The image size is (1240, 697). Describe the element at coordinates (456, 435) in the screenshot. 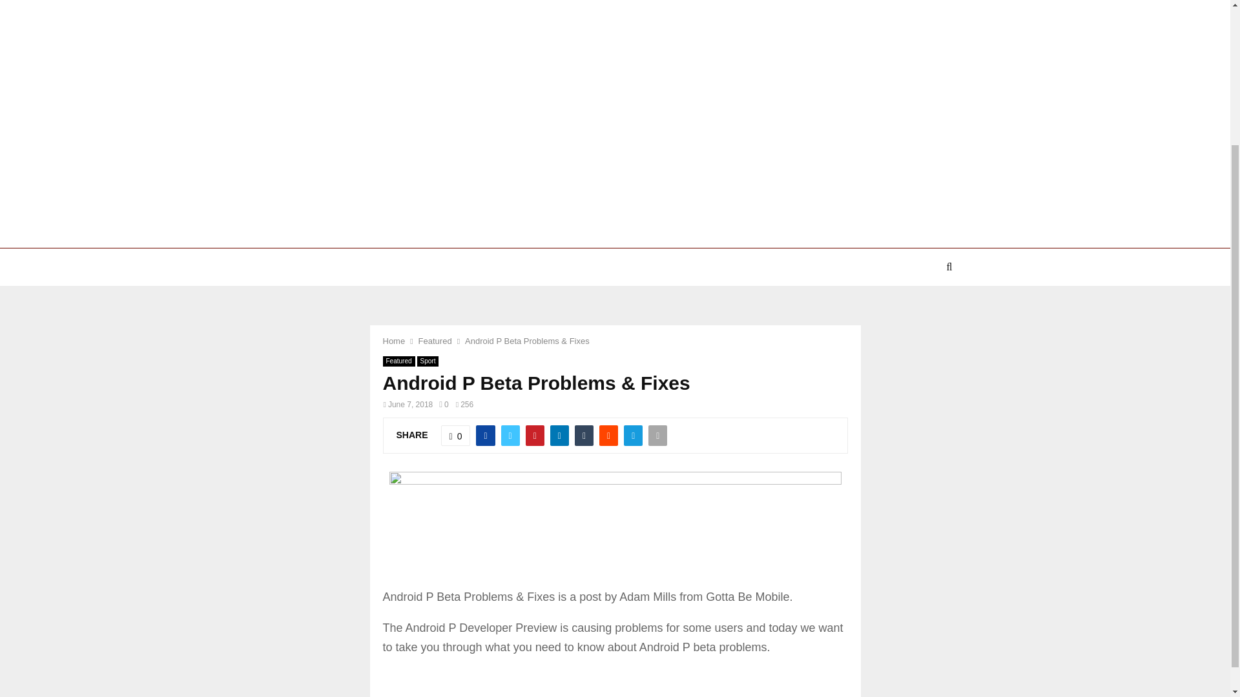

I see `Like` at that location.